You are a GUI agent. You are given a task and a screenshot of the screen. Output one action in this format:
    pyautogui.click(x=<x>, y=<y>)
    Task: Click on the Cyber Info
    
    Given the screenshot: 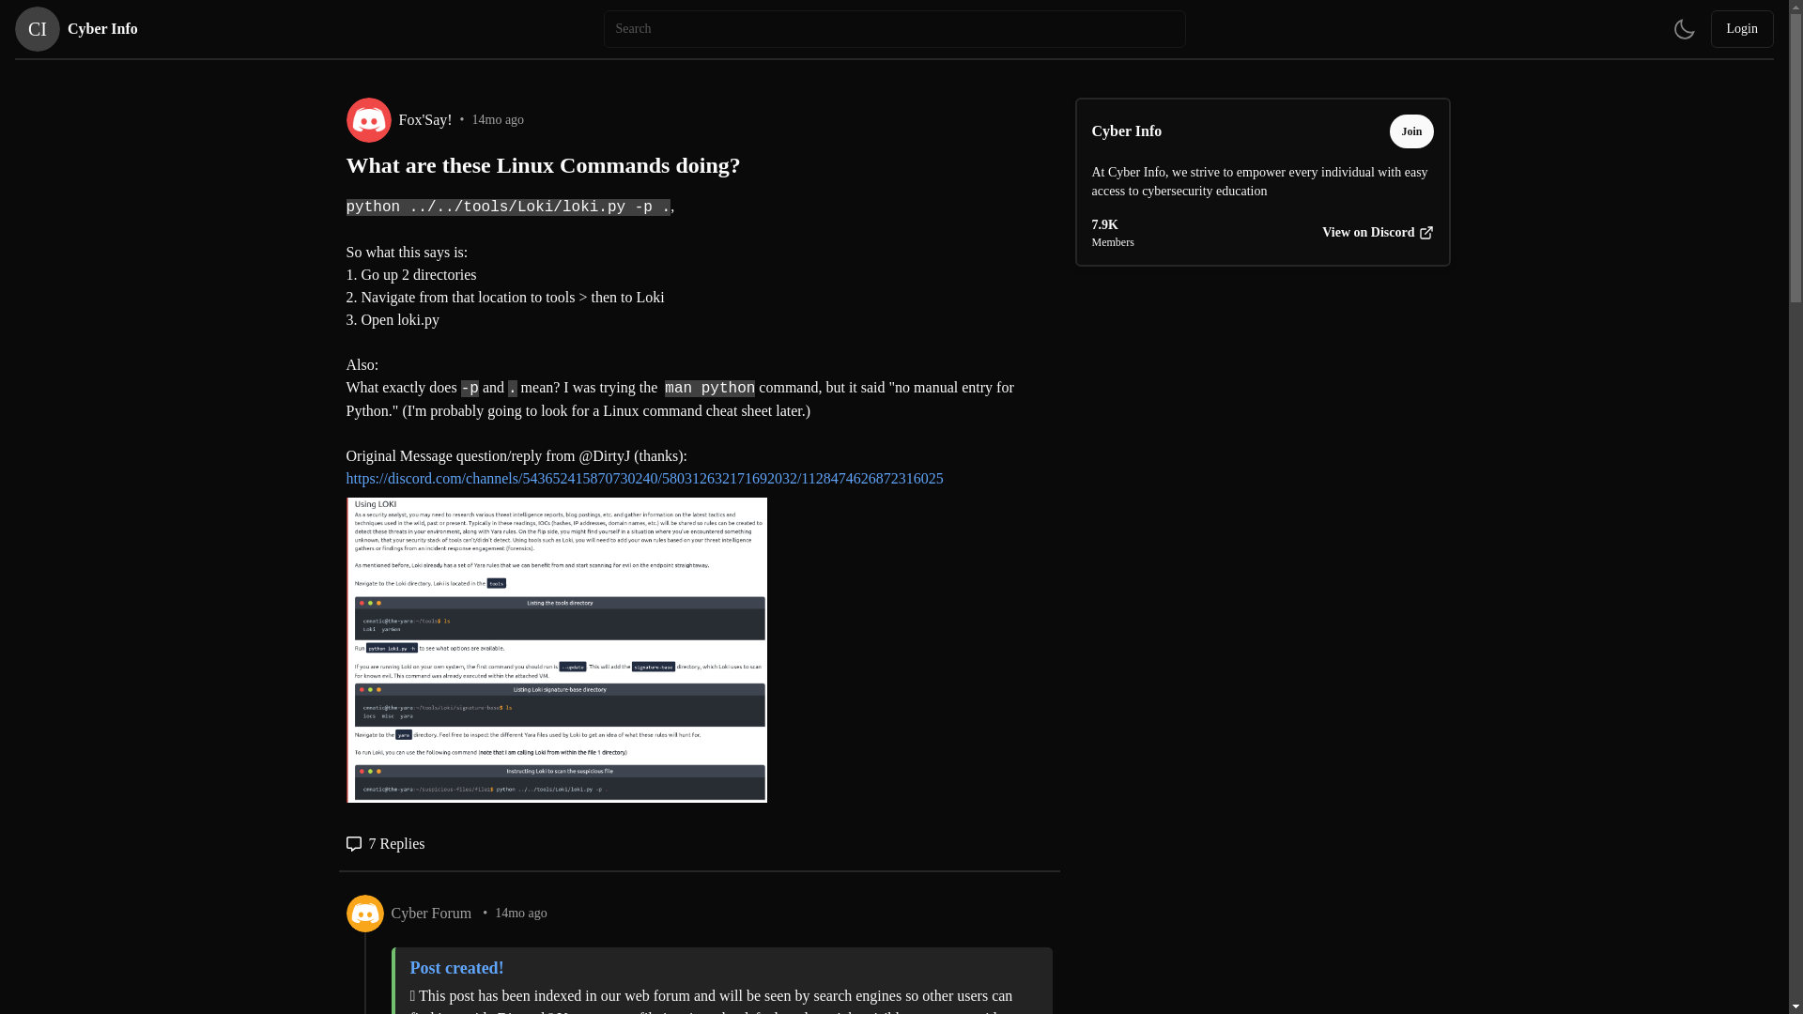 What is the action you would take?
    pyautogui.click(x=1125, y=131)
    